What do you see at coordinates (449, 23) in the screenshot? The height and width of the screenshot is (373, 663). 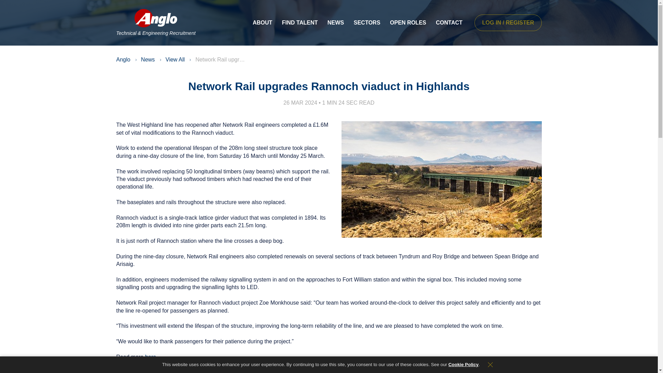 I see `CONTACT` at bounding box center [449, 23].